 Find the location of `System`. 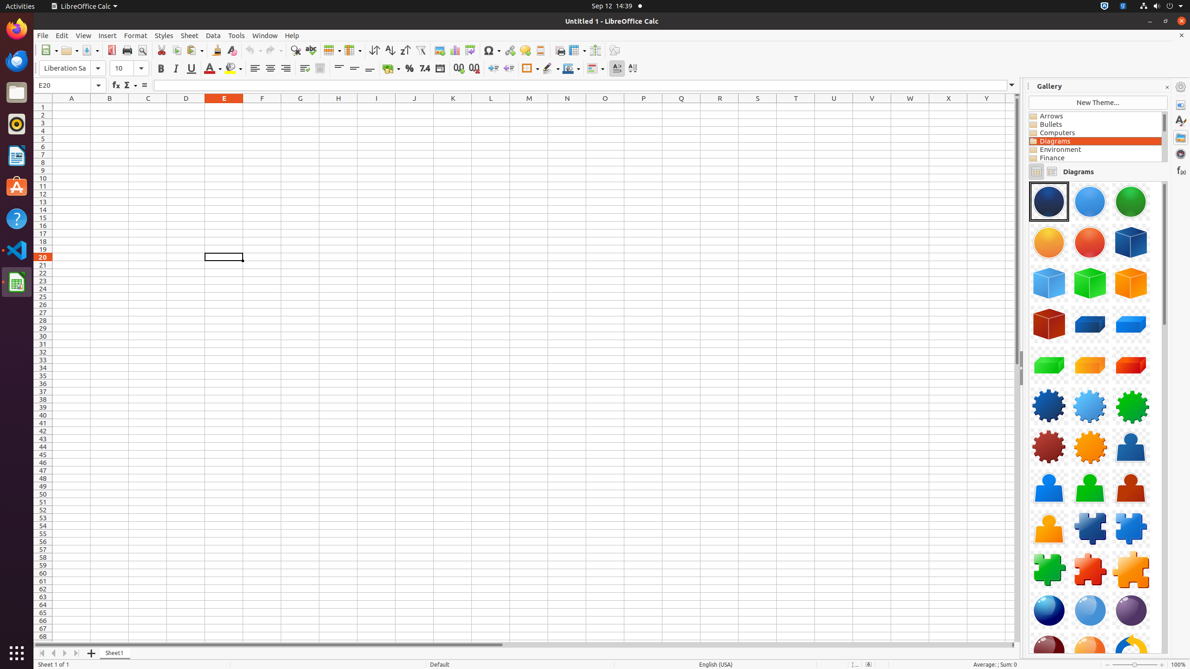

System is located at coordinates (1161, 7).